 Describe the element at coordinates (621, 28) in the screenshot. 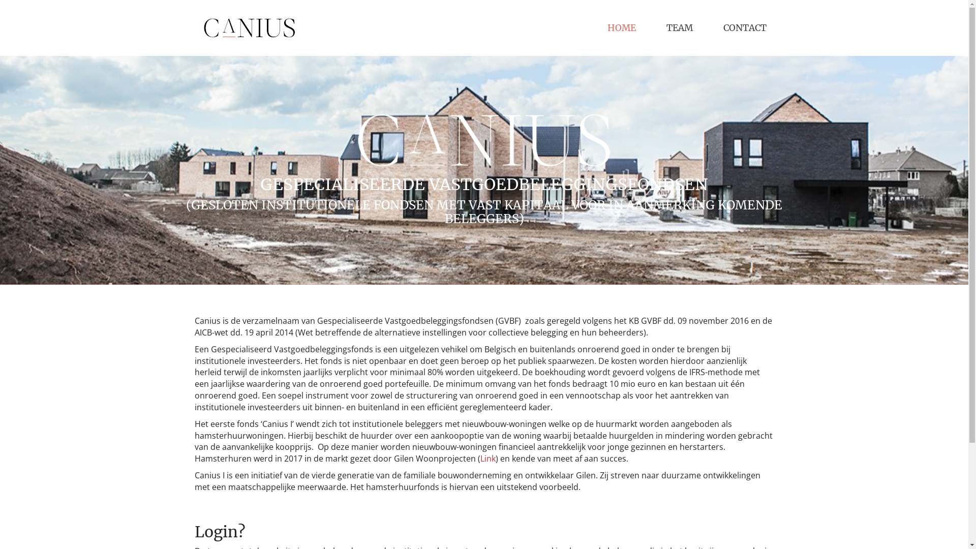

I see `HOME` at that location.